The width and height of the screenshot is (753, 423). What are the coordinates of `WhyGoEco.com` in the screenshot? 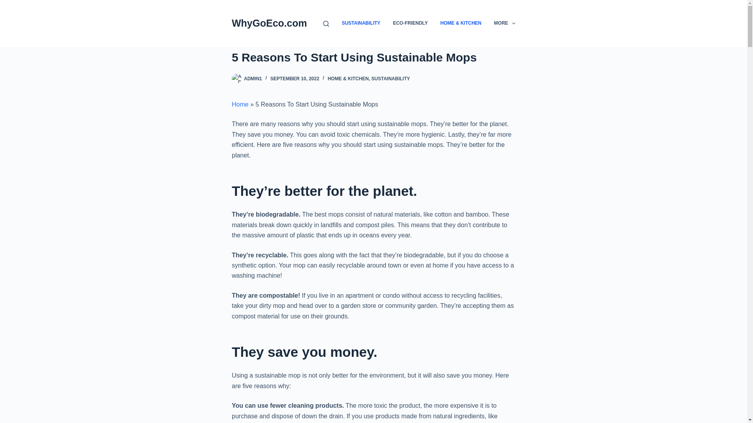 It's located at (269, 23).